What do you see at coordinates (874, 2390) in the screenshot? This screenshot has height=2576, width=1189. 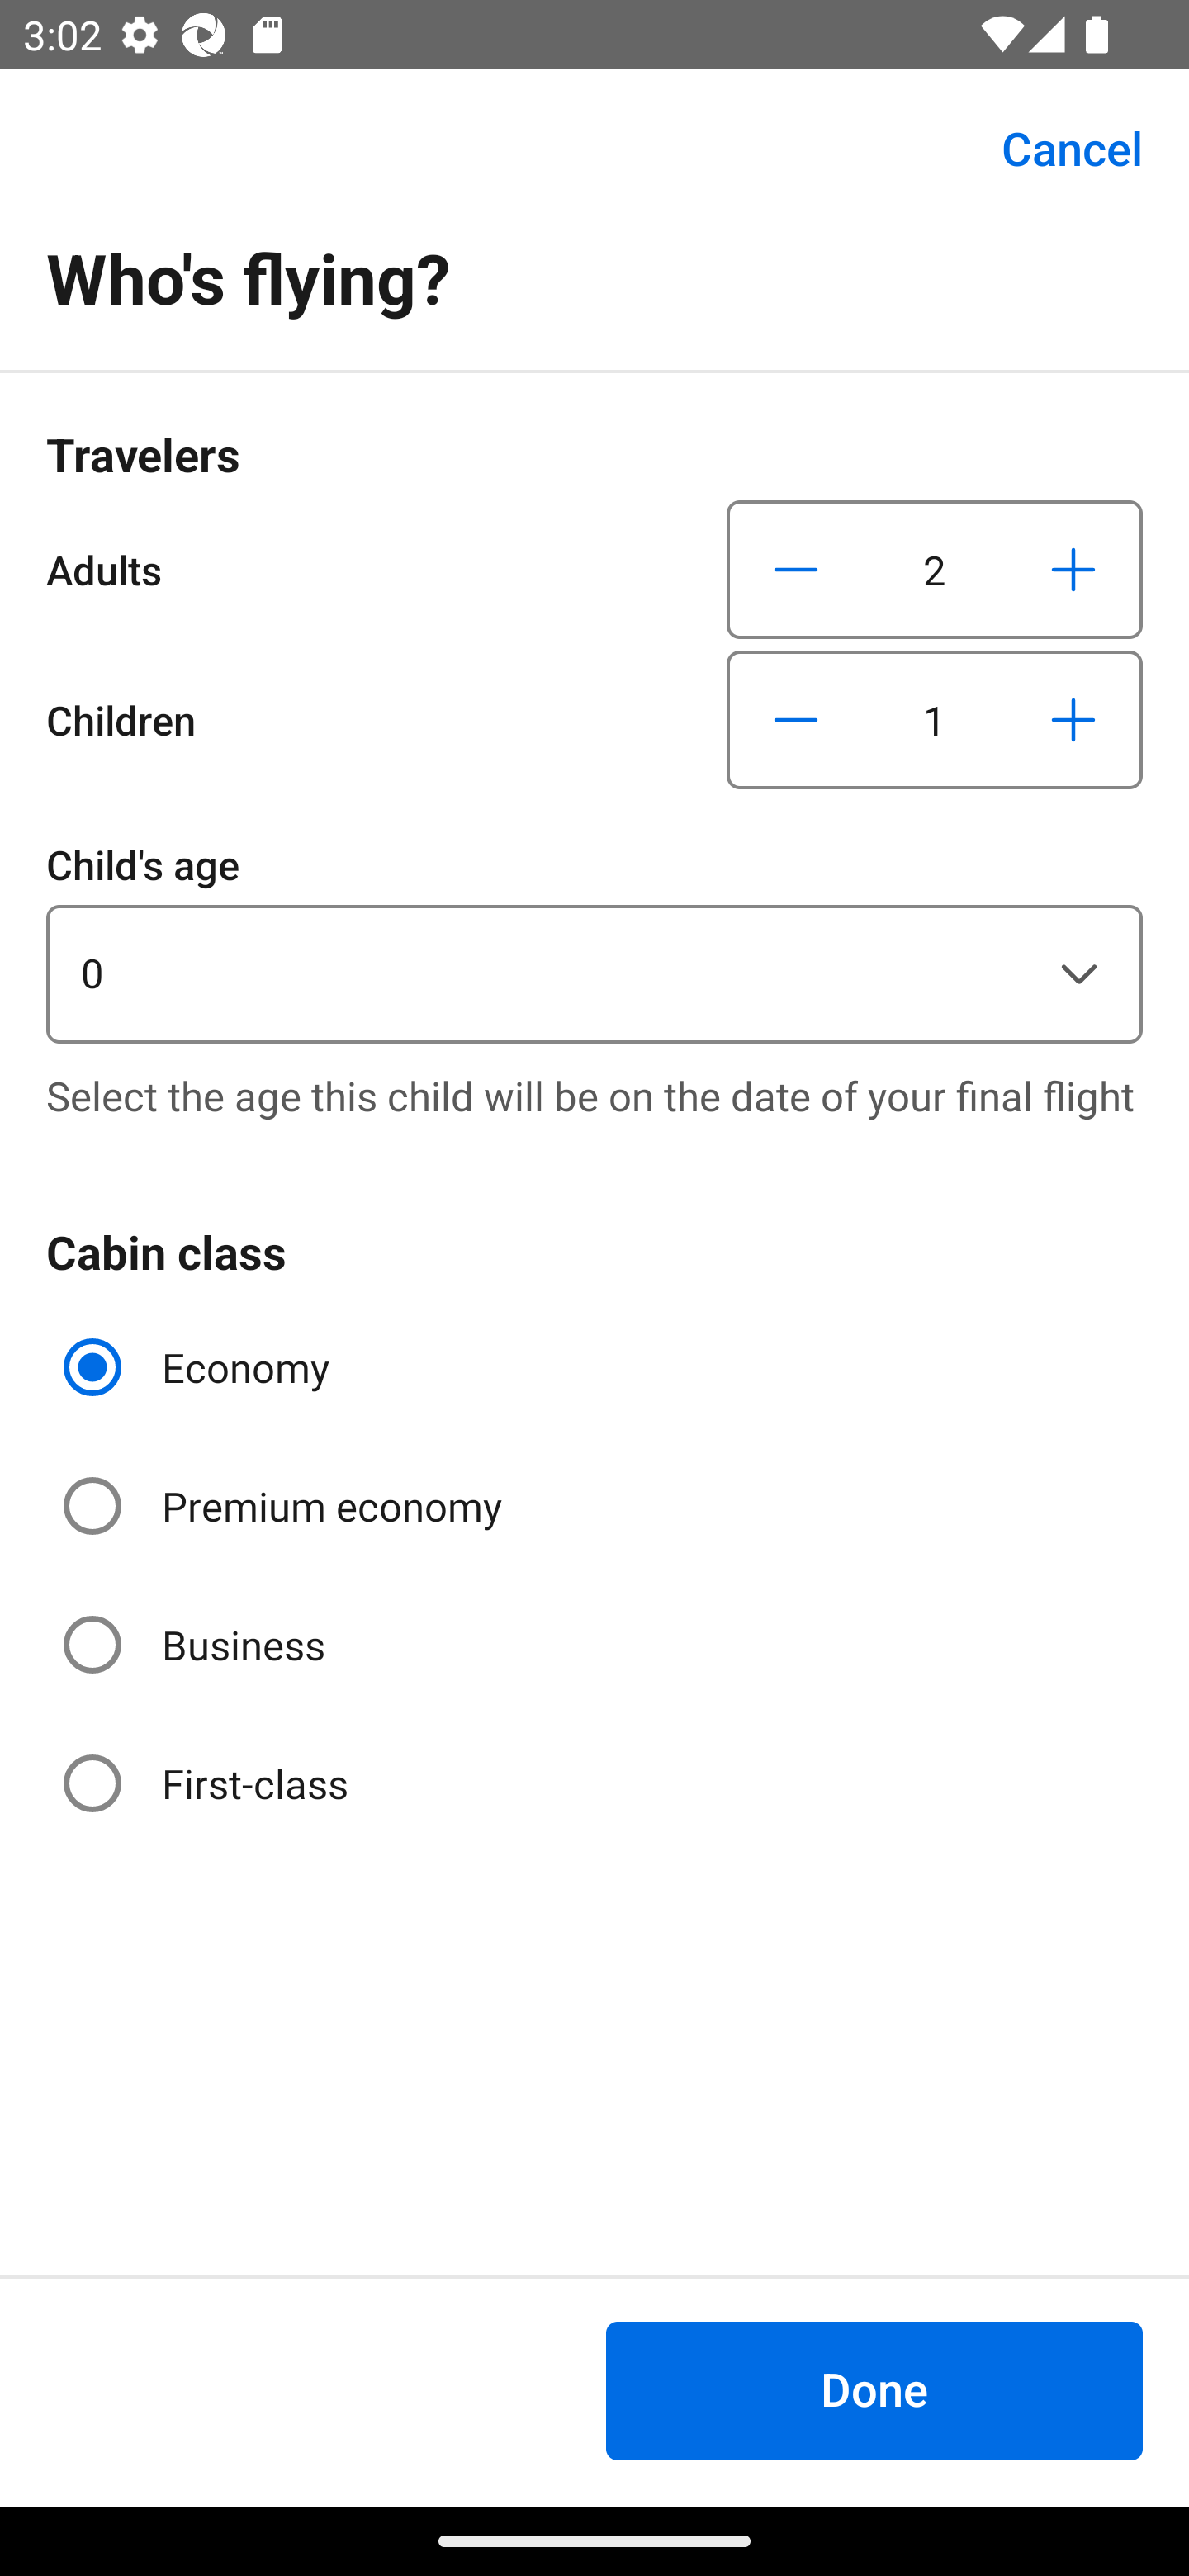 I see `Done` at bounding box center [874, 2390].